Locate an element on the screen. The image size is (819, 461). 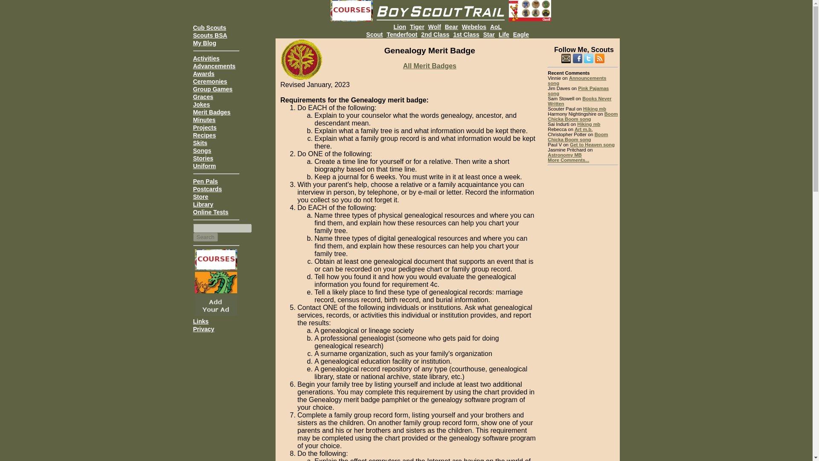
Webelos is located at coordinates (474, 26).